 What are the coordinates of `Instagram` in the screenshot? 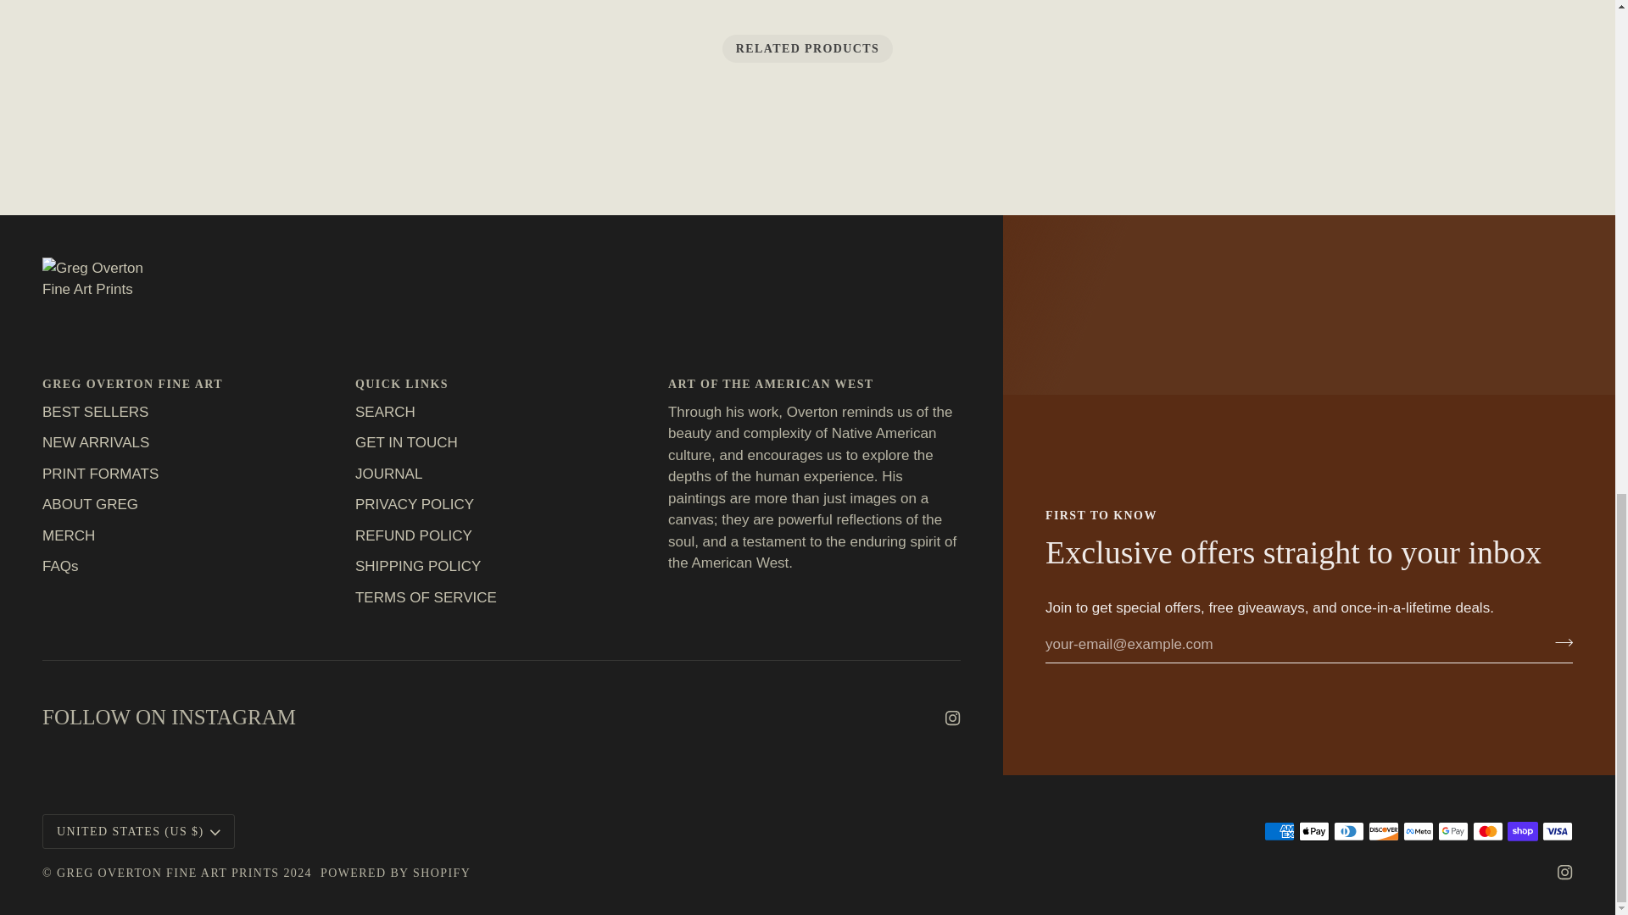 It's located at (1565, 872).